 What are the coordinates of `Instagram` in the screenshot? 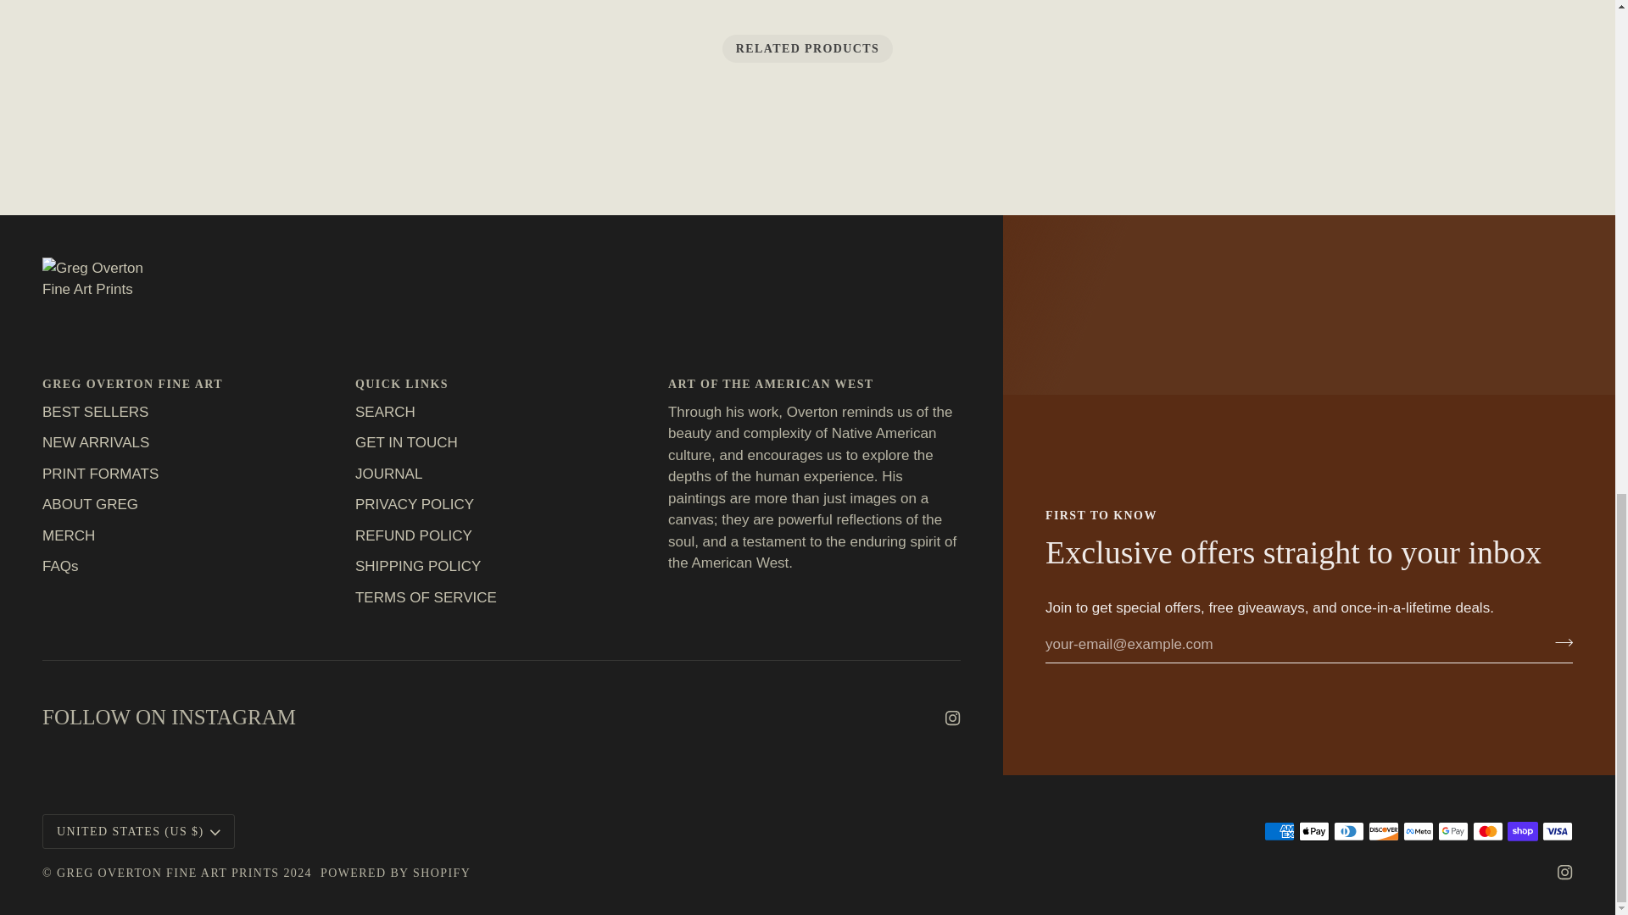 It's located at (1565, 872).